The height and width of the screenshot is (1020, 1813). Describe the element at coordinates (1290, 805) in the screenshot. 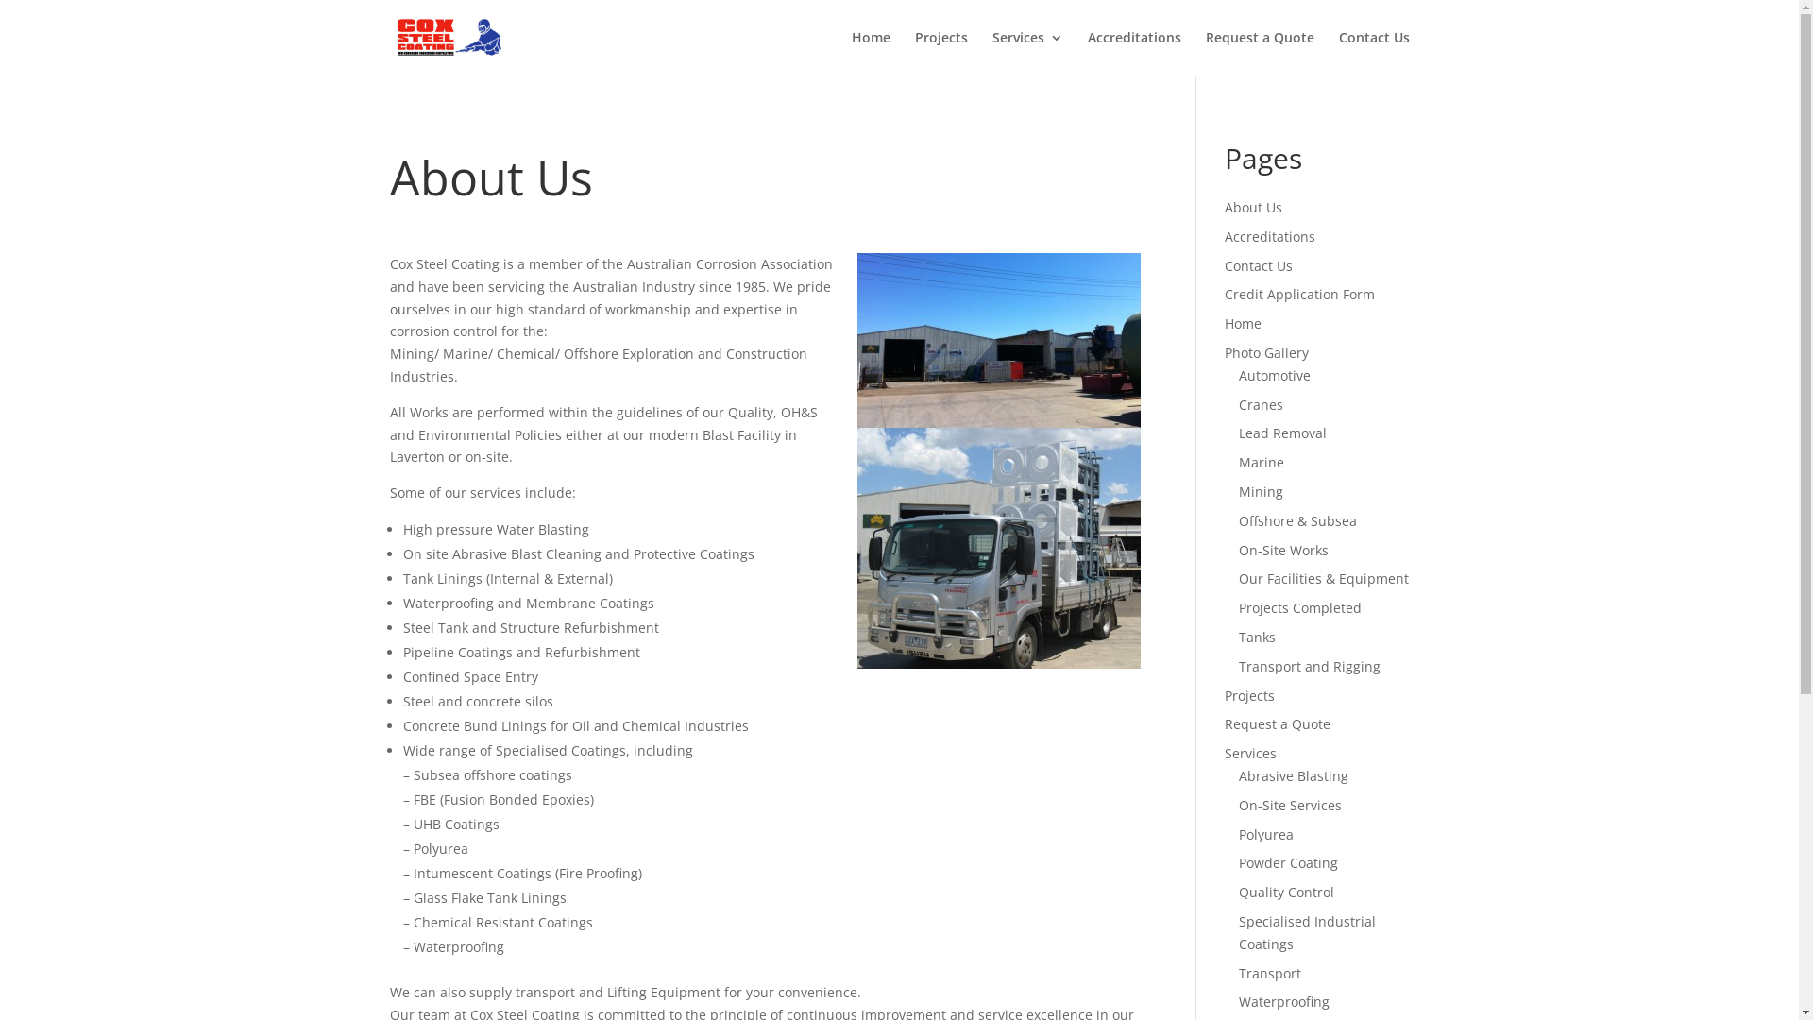

I see `On-Site Services` at that location.